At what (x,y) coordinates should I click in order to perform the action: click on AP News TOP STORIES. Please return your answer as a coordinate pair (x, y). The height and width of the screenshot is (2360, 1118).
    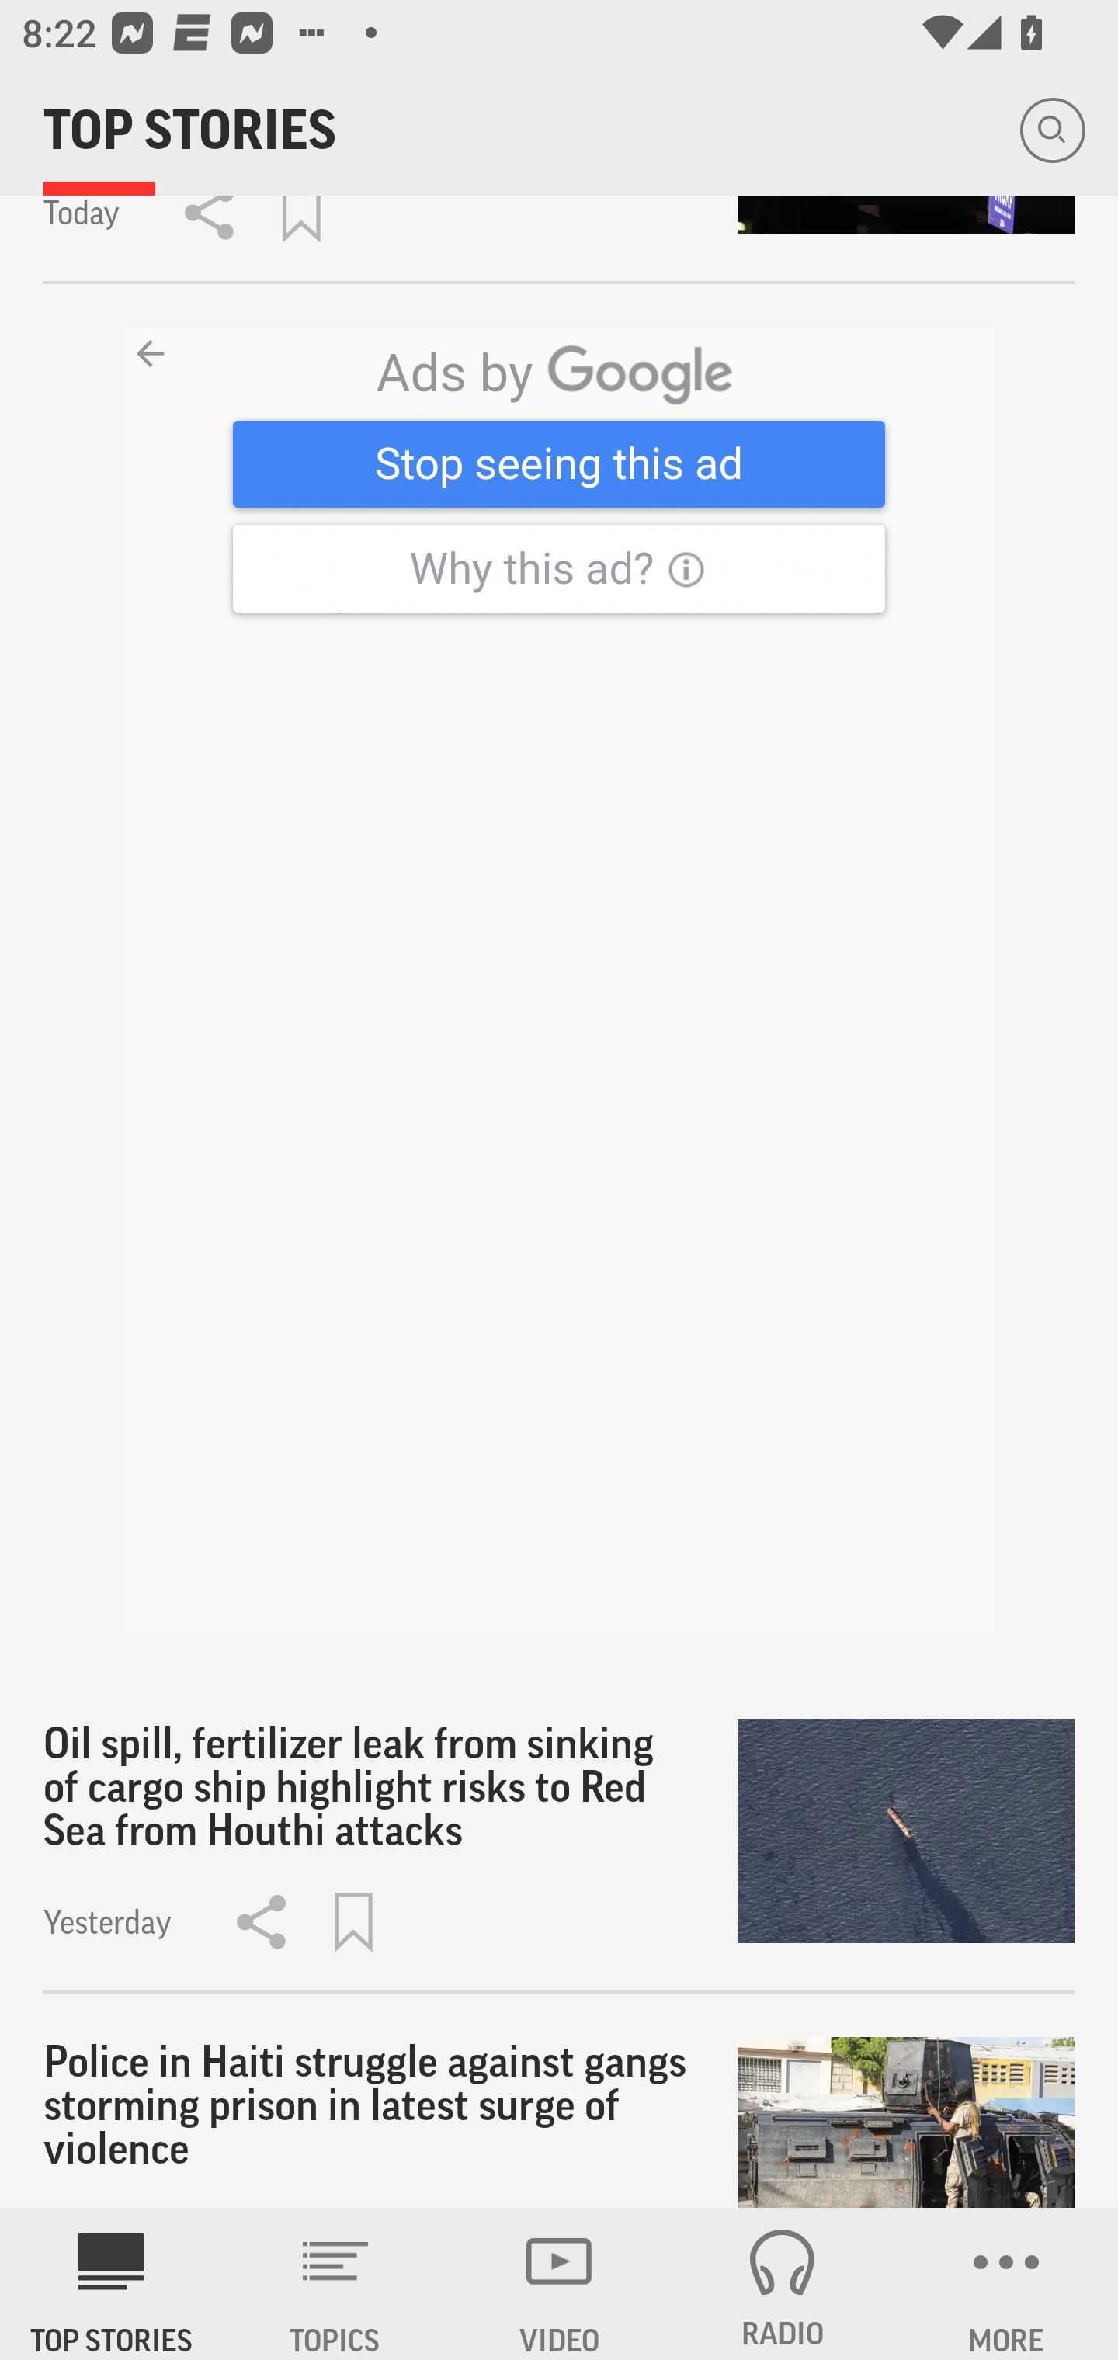
    Looking at the image, I should click on (112, 2284).